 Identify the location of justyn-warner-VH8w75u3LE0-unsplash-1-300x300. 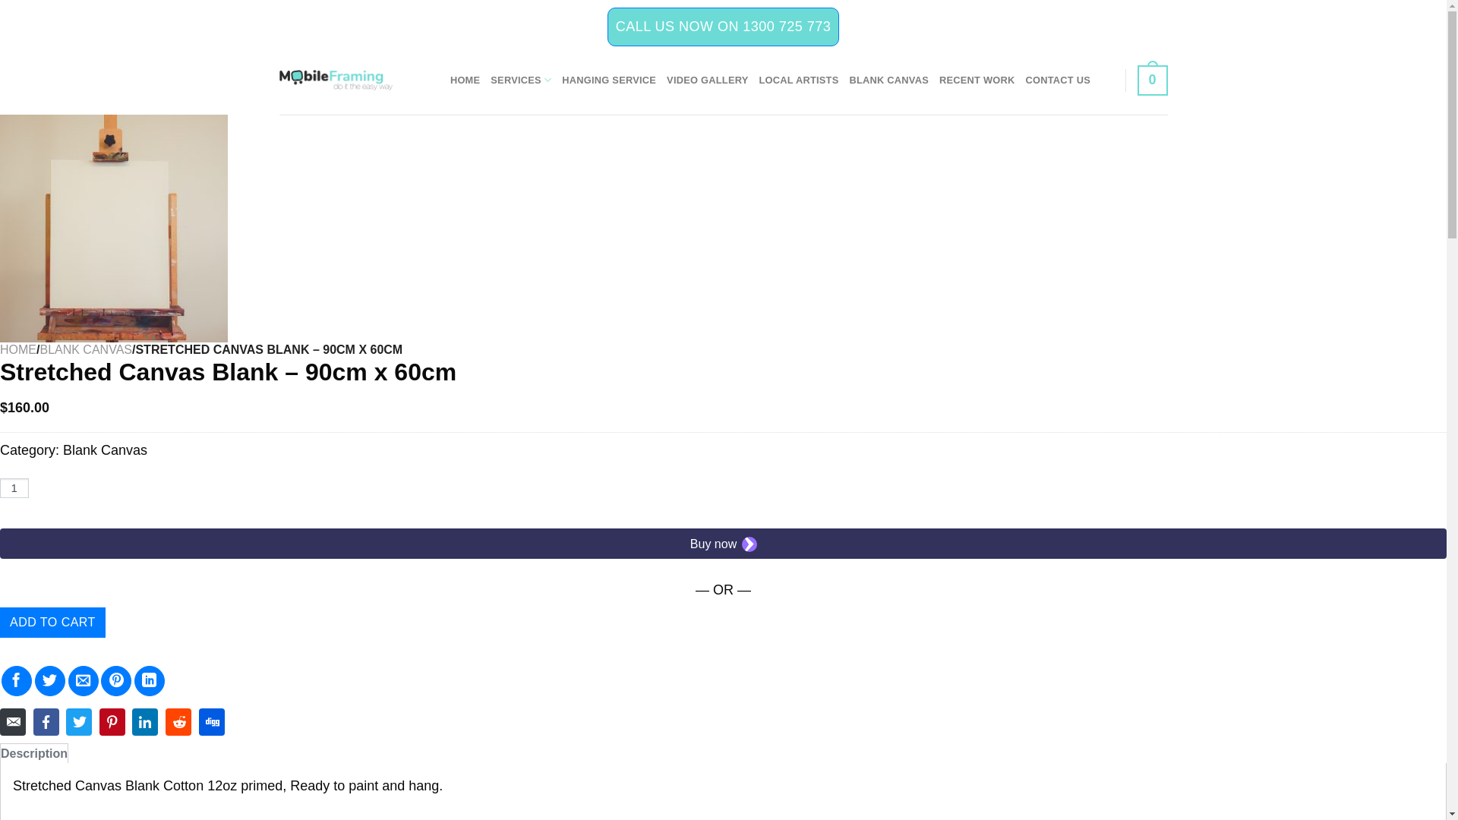
(114, 229).